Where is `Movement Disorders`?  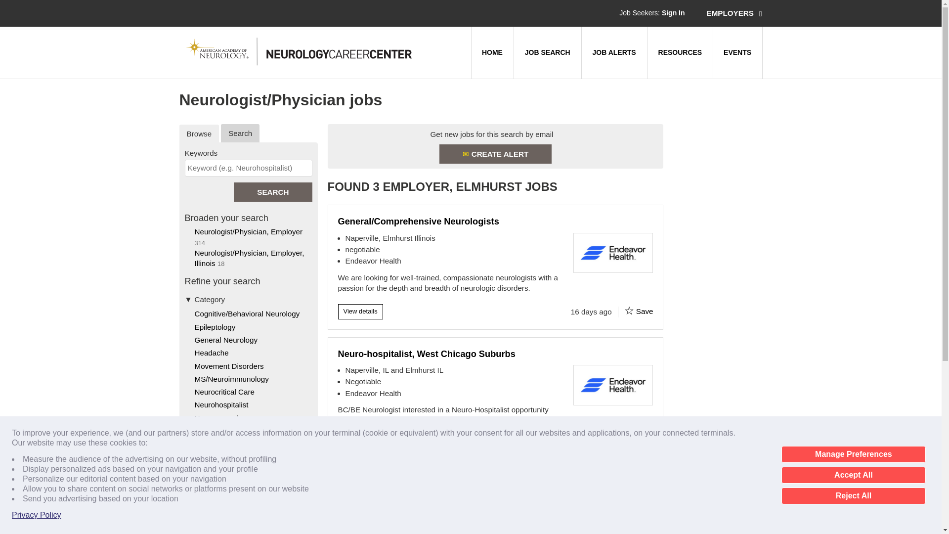 Movement Disorders is located at coordinates (229, 366).